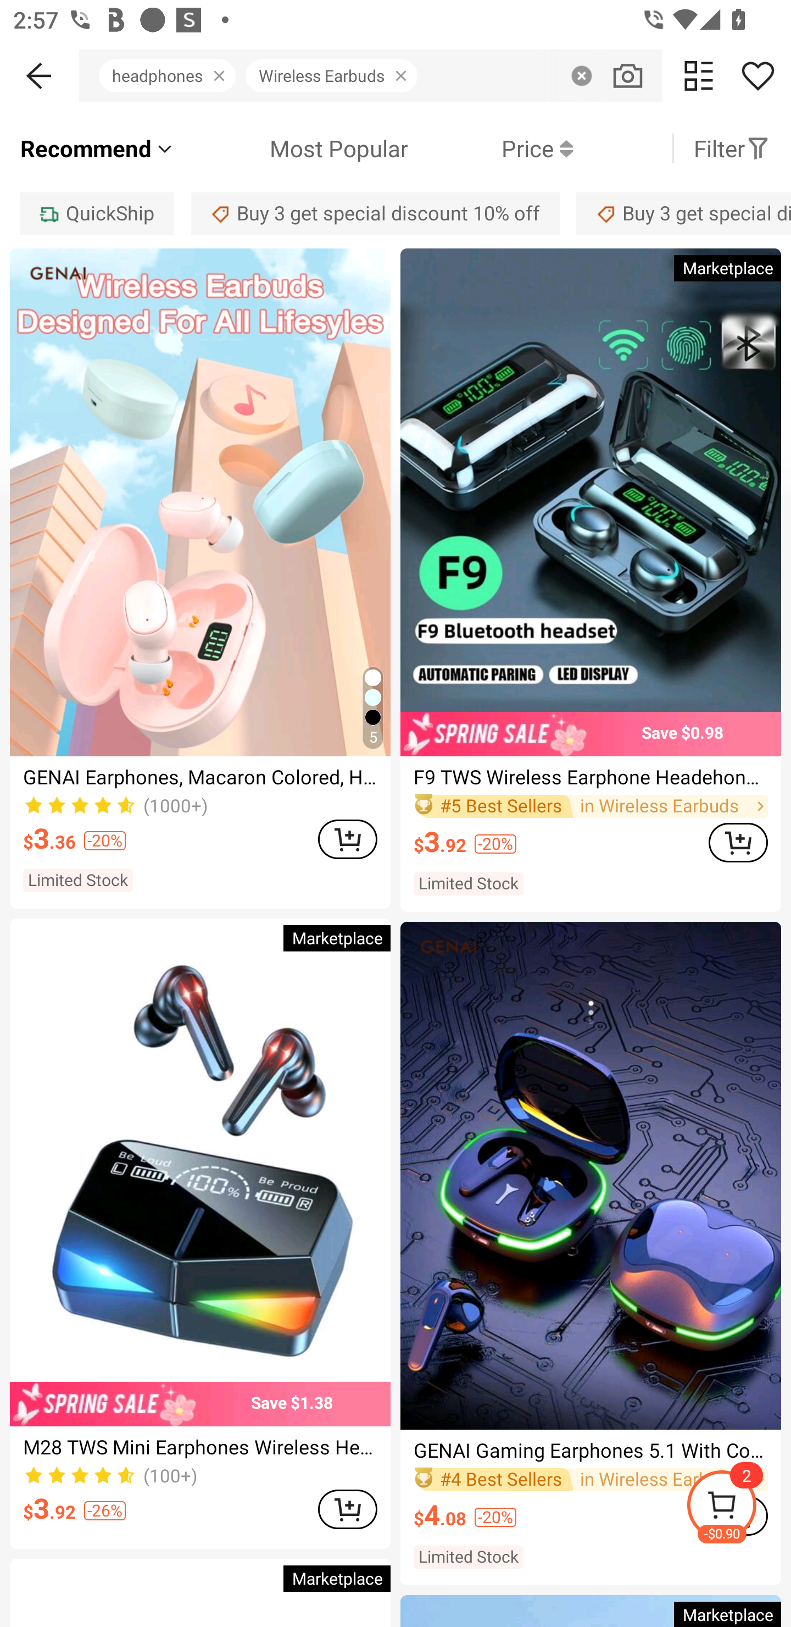  What do you see at coordinates (581, 75) in the screenshot?
I see `Clear` at bounding box center [581, 75].